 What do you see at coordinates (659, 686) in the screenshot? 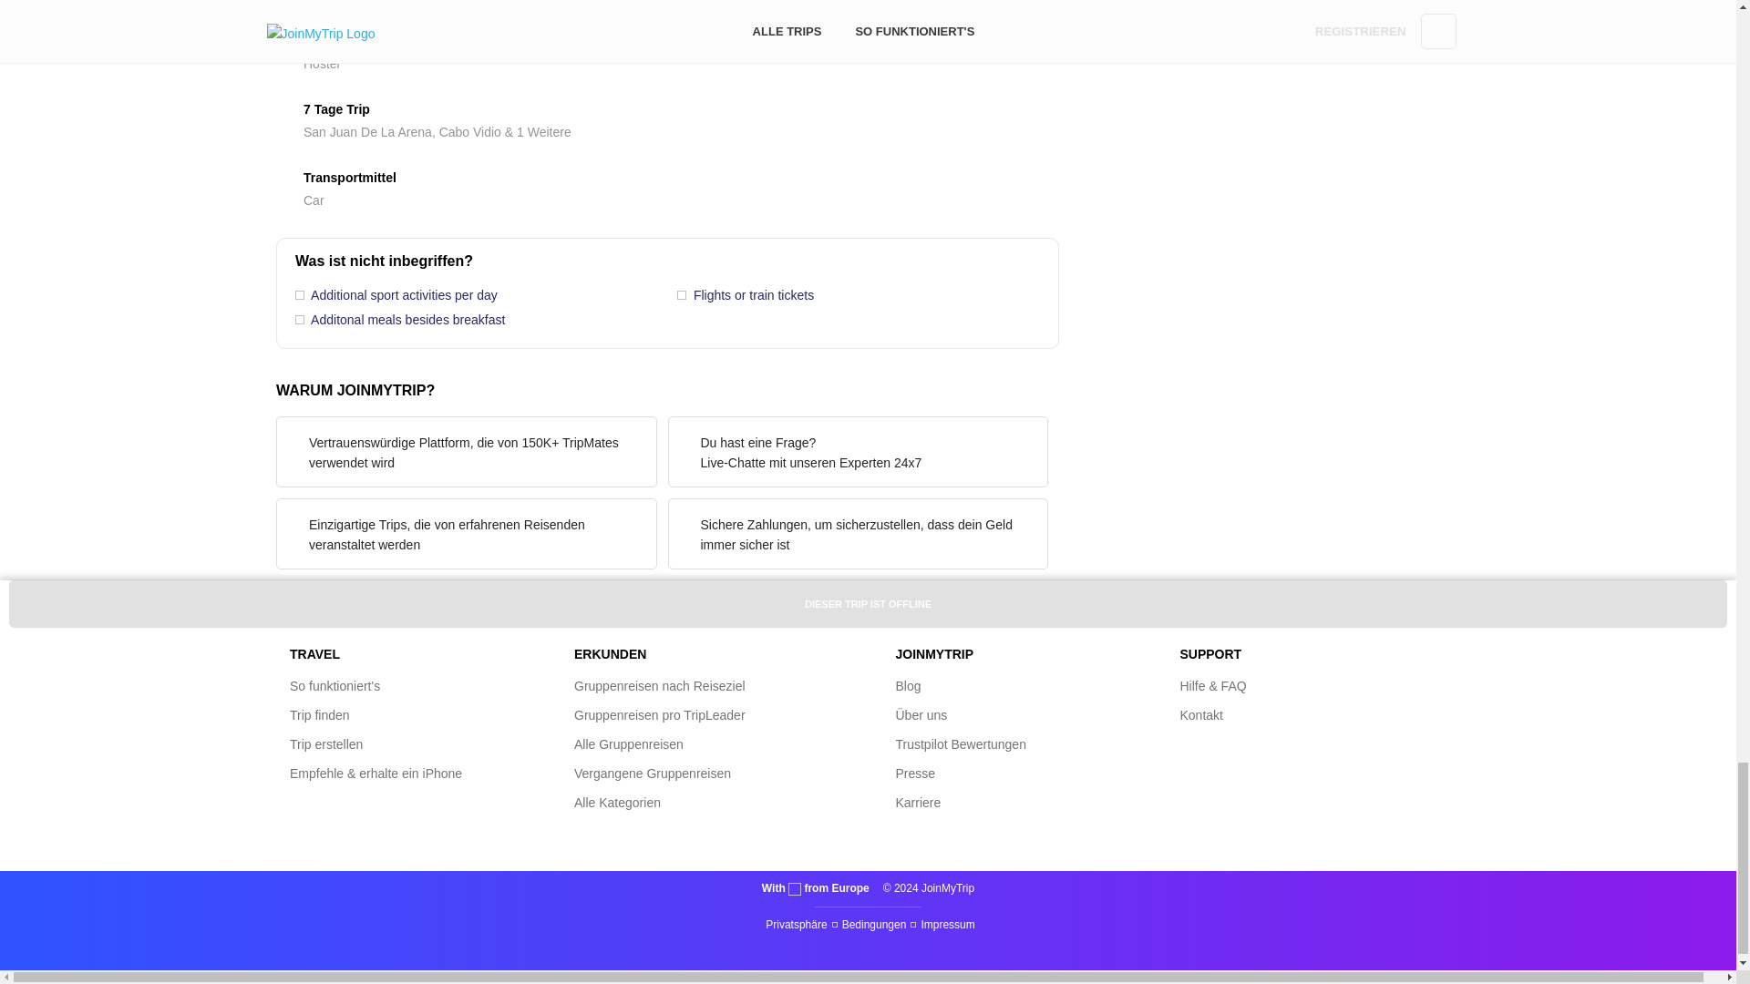
I see `Gruppenreisen nach Reiseziel` at bounding box center [659, 686].